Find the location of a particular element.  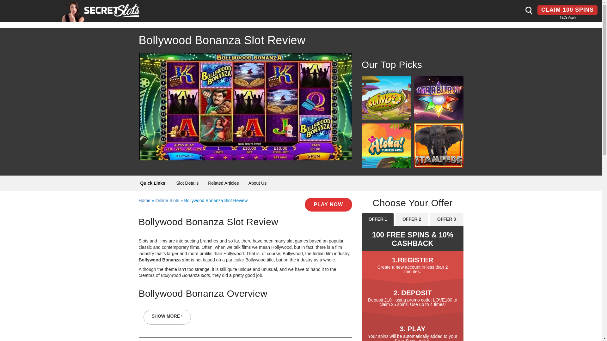

Related Articles is located at coordinates (223, 183).